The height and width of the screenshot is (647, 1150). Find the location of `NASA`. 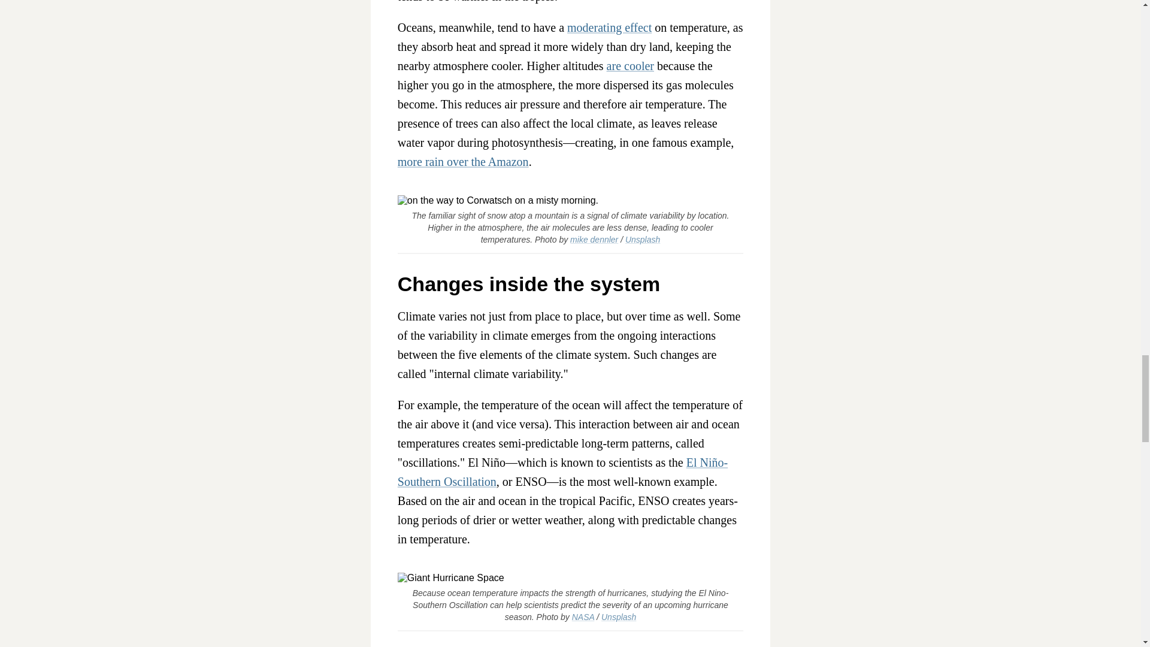

NASA is located at coordinates (583, 616).